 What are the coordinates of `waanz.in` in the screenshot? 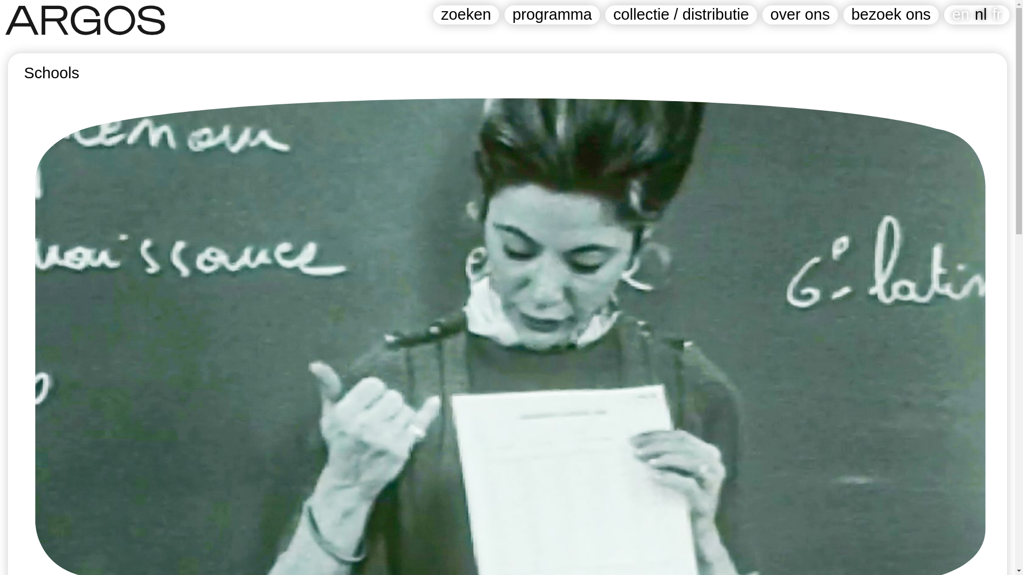 It's located at (494, 543).